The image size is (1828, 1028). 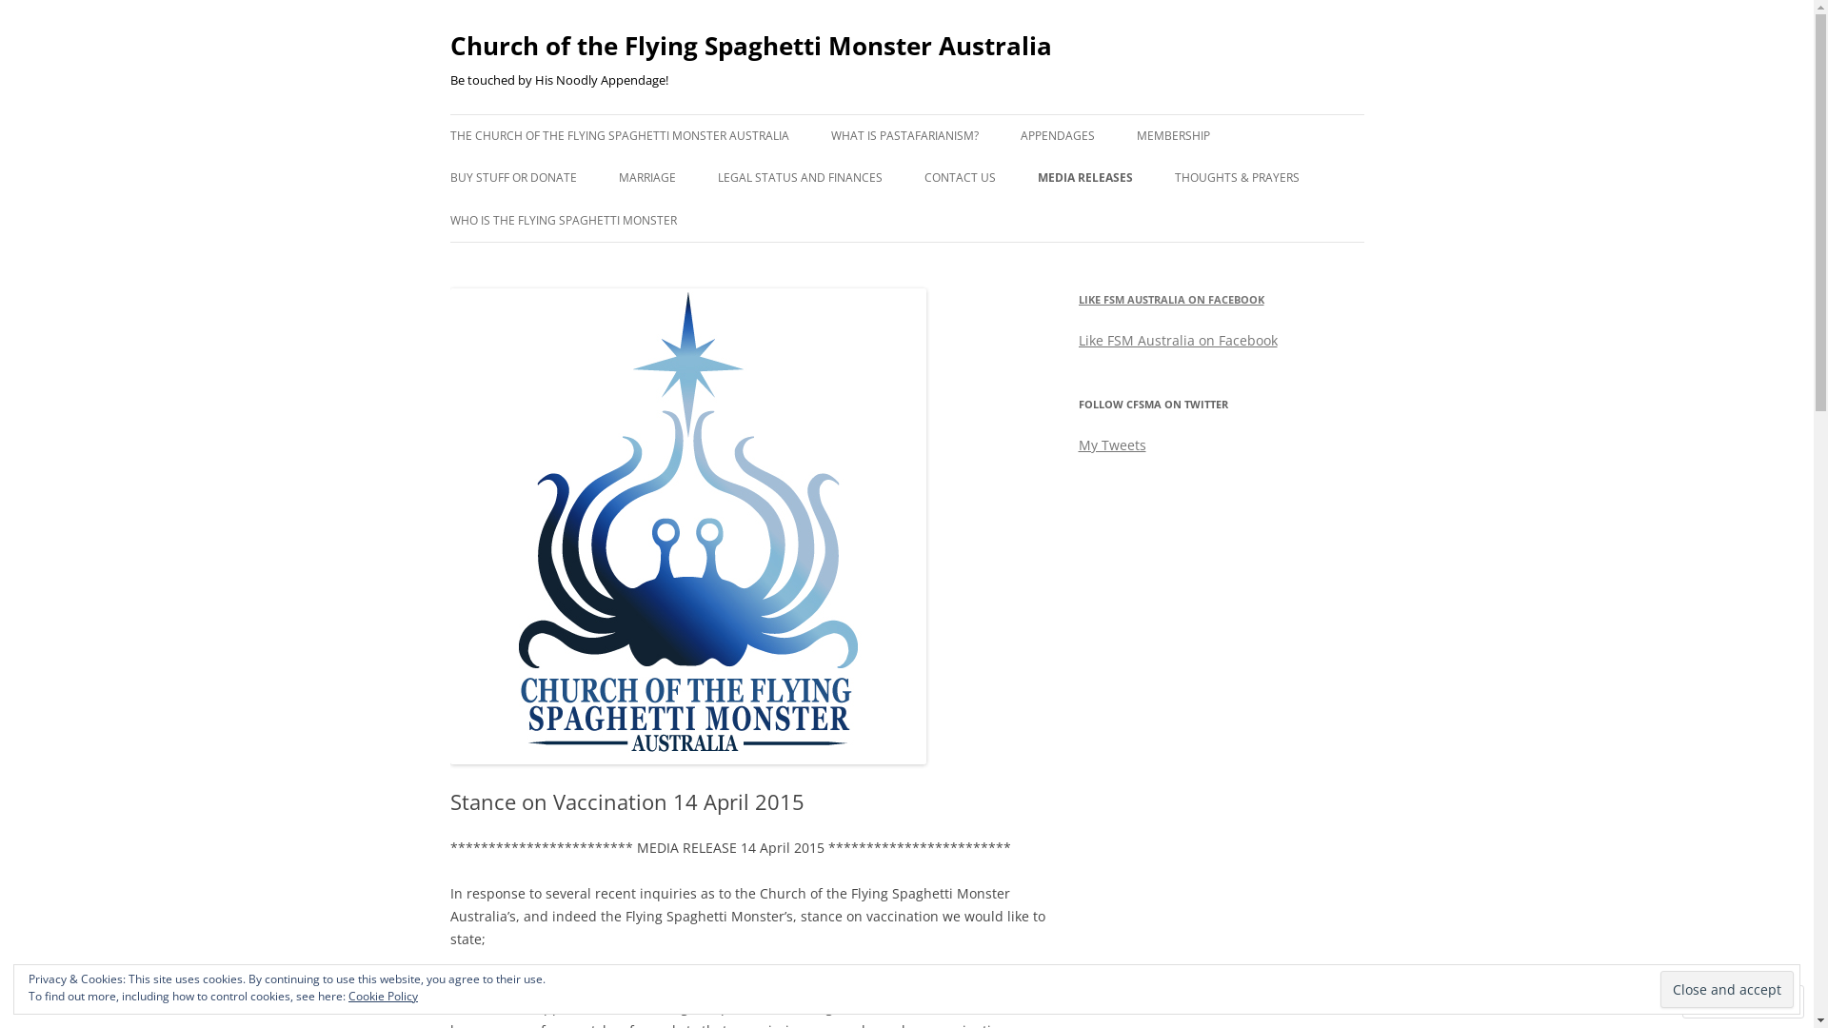 I want to click on MEDIA RELEASES, so click(x=1085, y=178).